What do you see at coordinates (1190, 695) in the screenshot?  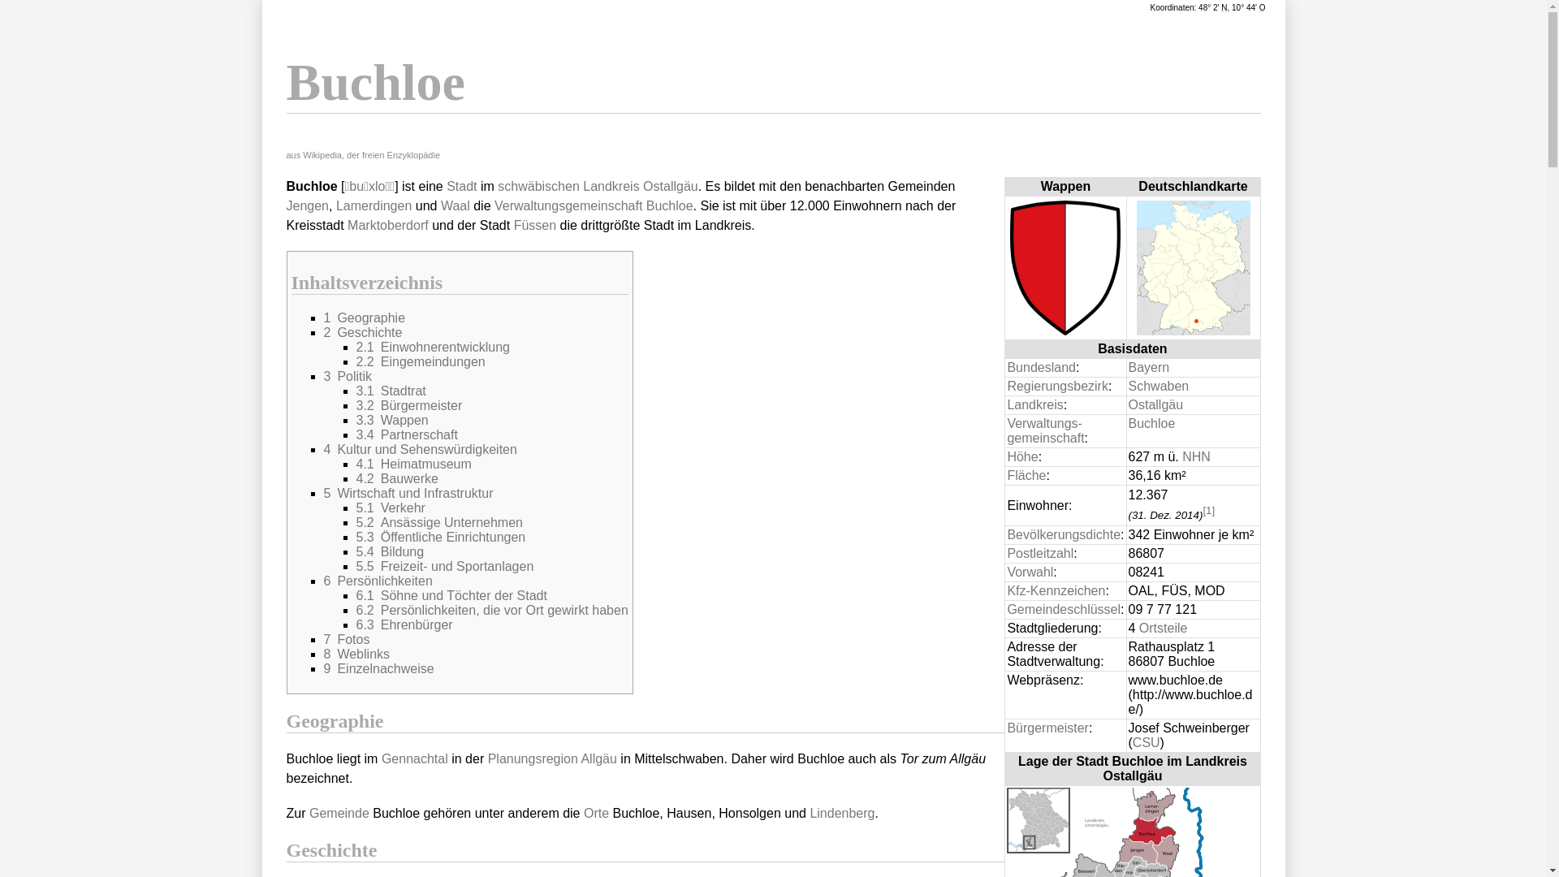 I see `www.buchloe.de` at bounding box center [1190, 695].